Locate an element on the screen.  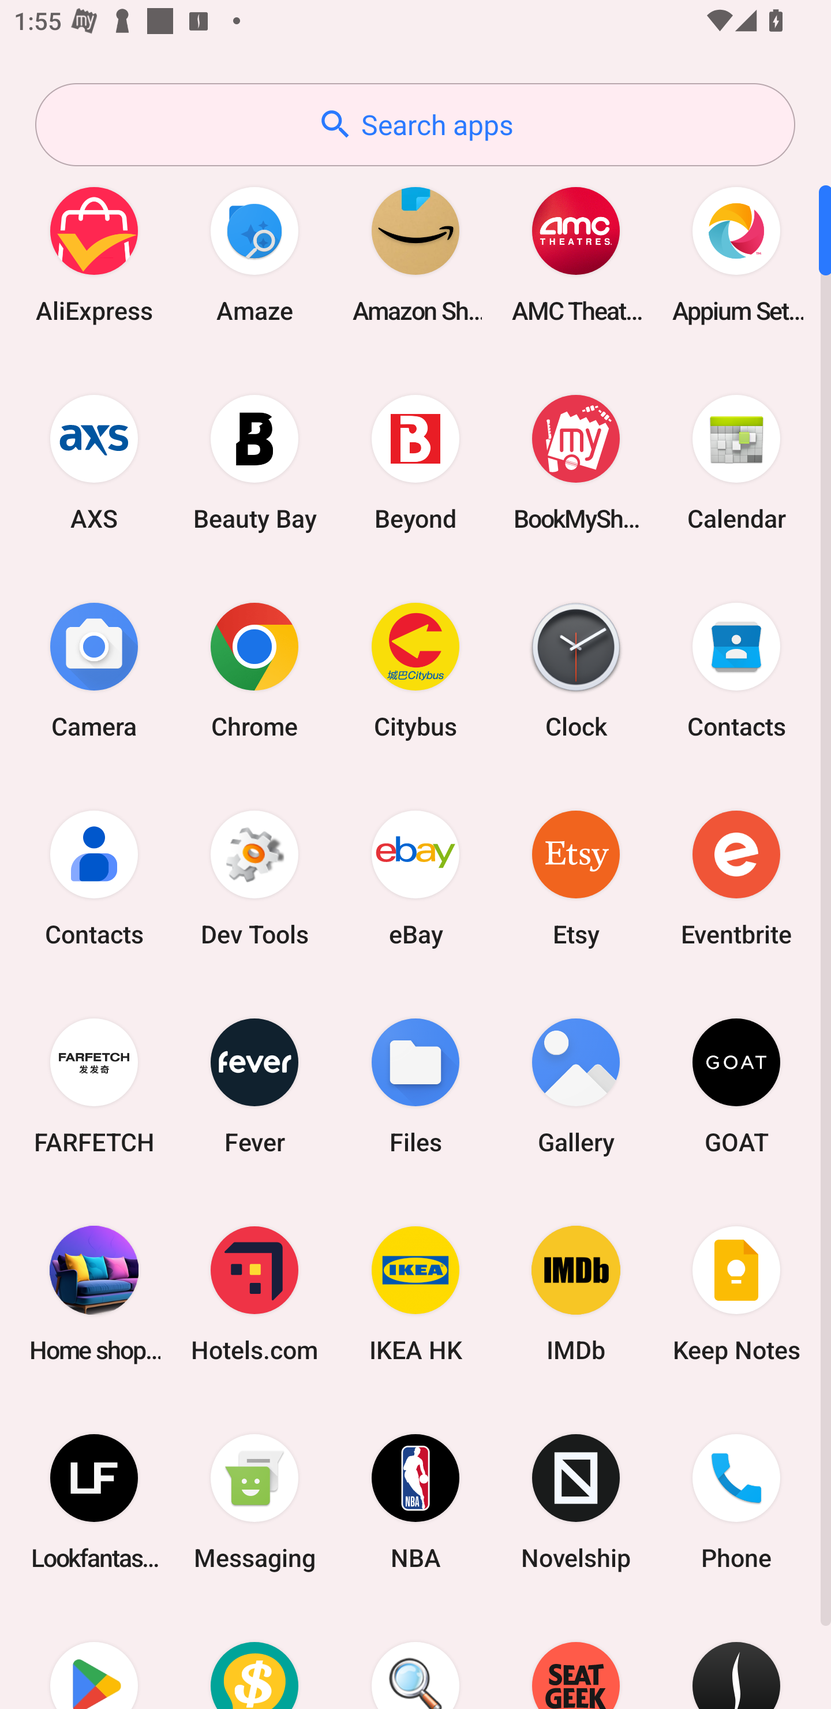
BookMyShow is located at coordinates (576, 462).